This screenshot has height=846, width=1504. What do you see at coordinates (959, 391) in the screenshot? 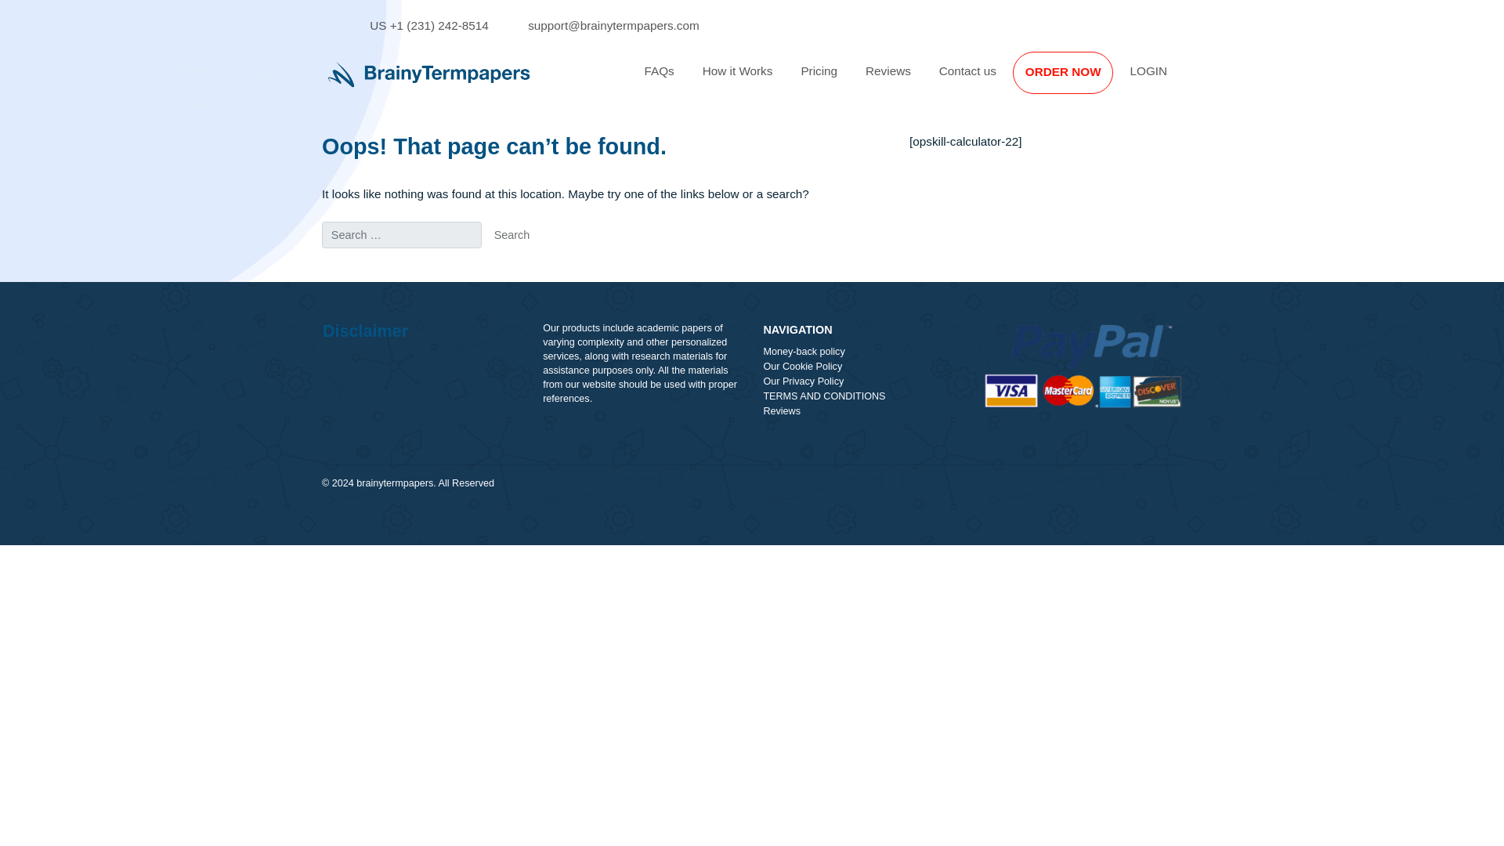
I see `Money-back policy` at bounding box center [959, 391].